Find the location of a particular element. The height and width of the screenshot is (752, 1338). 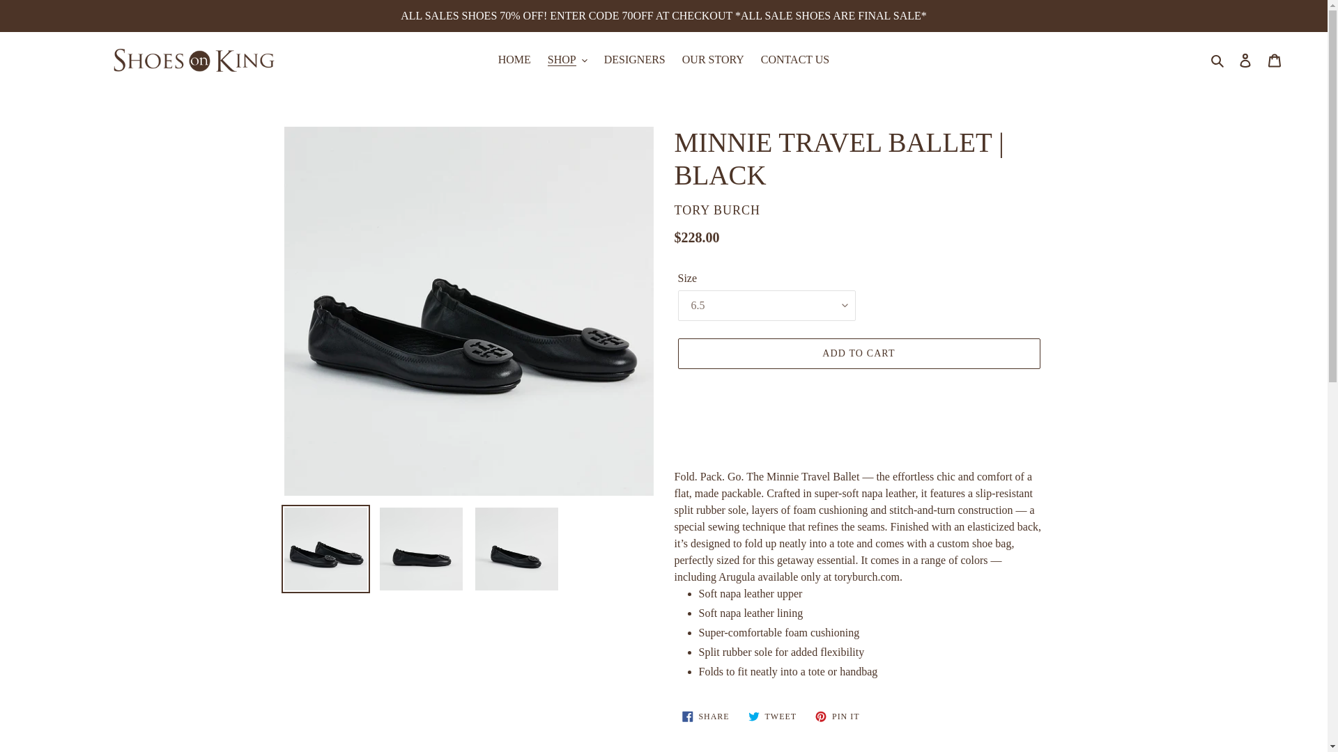

CONTACT US is located at coordinates (795, 60).